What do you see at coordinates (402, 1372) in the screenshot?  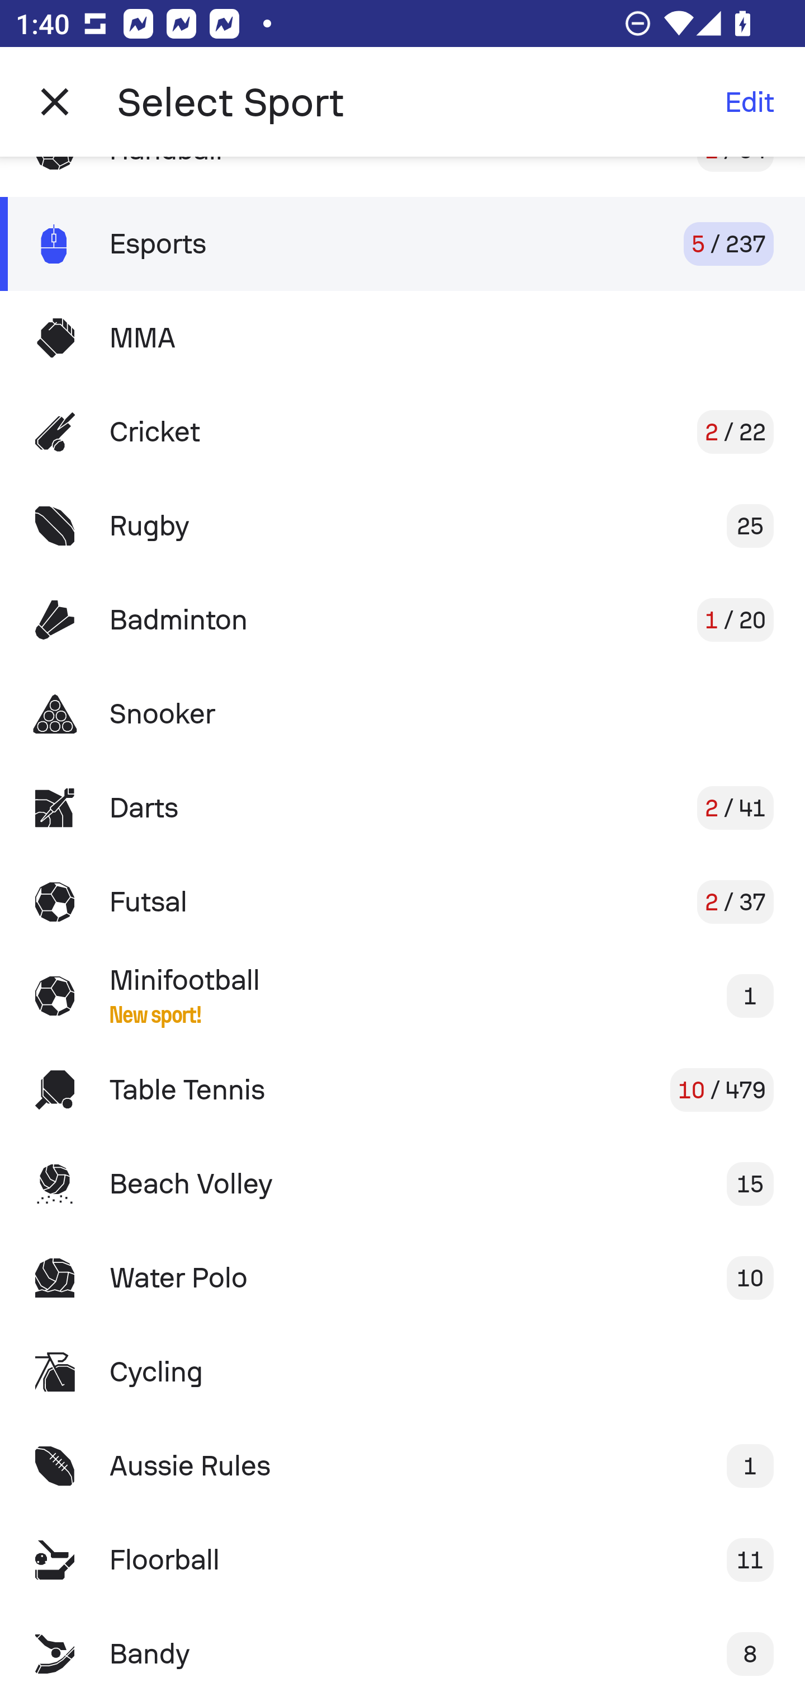 I see `Cycling` at bounding box center [402, 1372].